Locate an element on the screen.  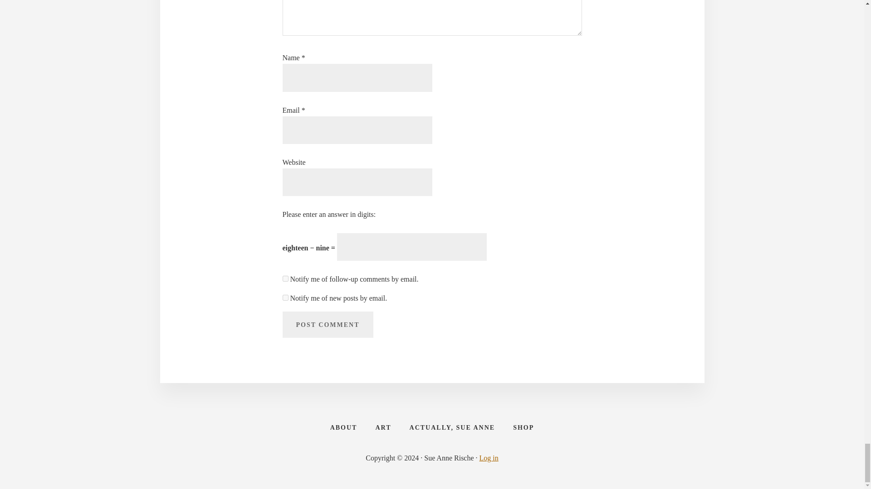
ACTUALLY, SUE ANNE is located at coordinates (452, 427).